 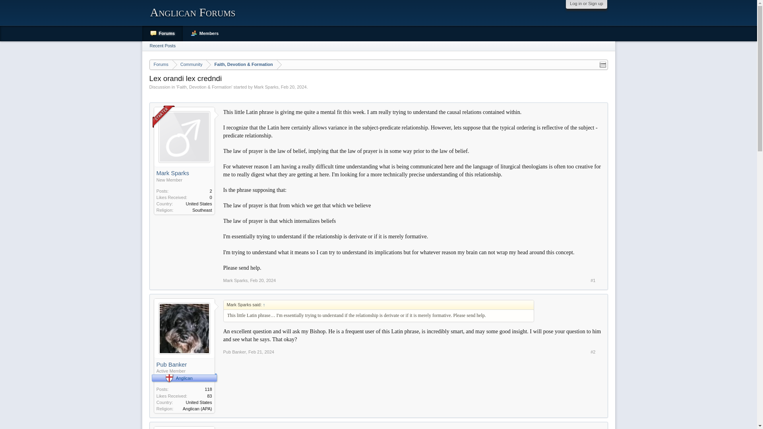 I want to click on Community, so click(x=189, y=65).